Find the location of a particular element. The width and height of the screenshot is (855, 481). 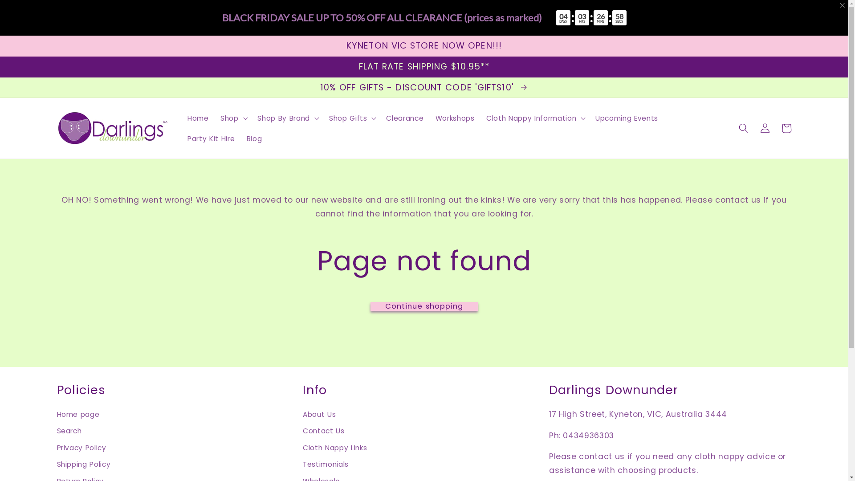

Cloth Nappy Links is located at coordinates (335, 448).